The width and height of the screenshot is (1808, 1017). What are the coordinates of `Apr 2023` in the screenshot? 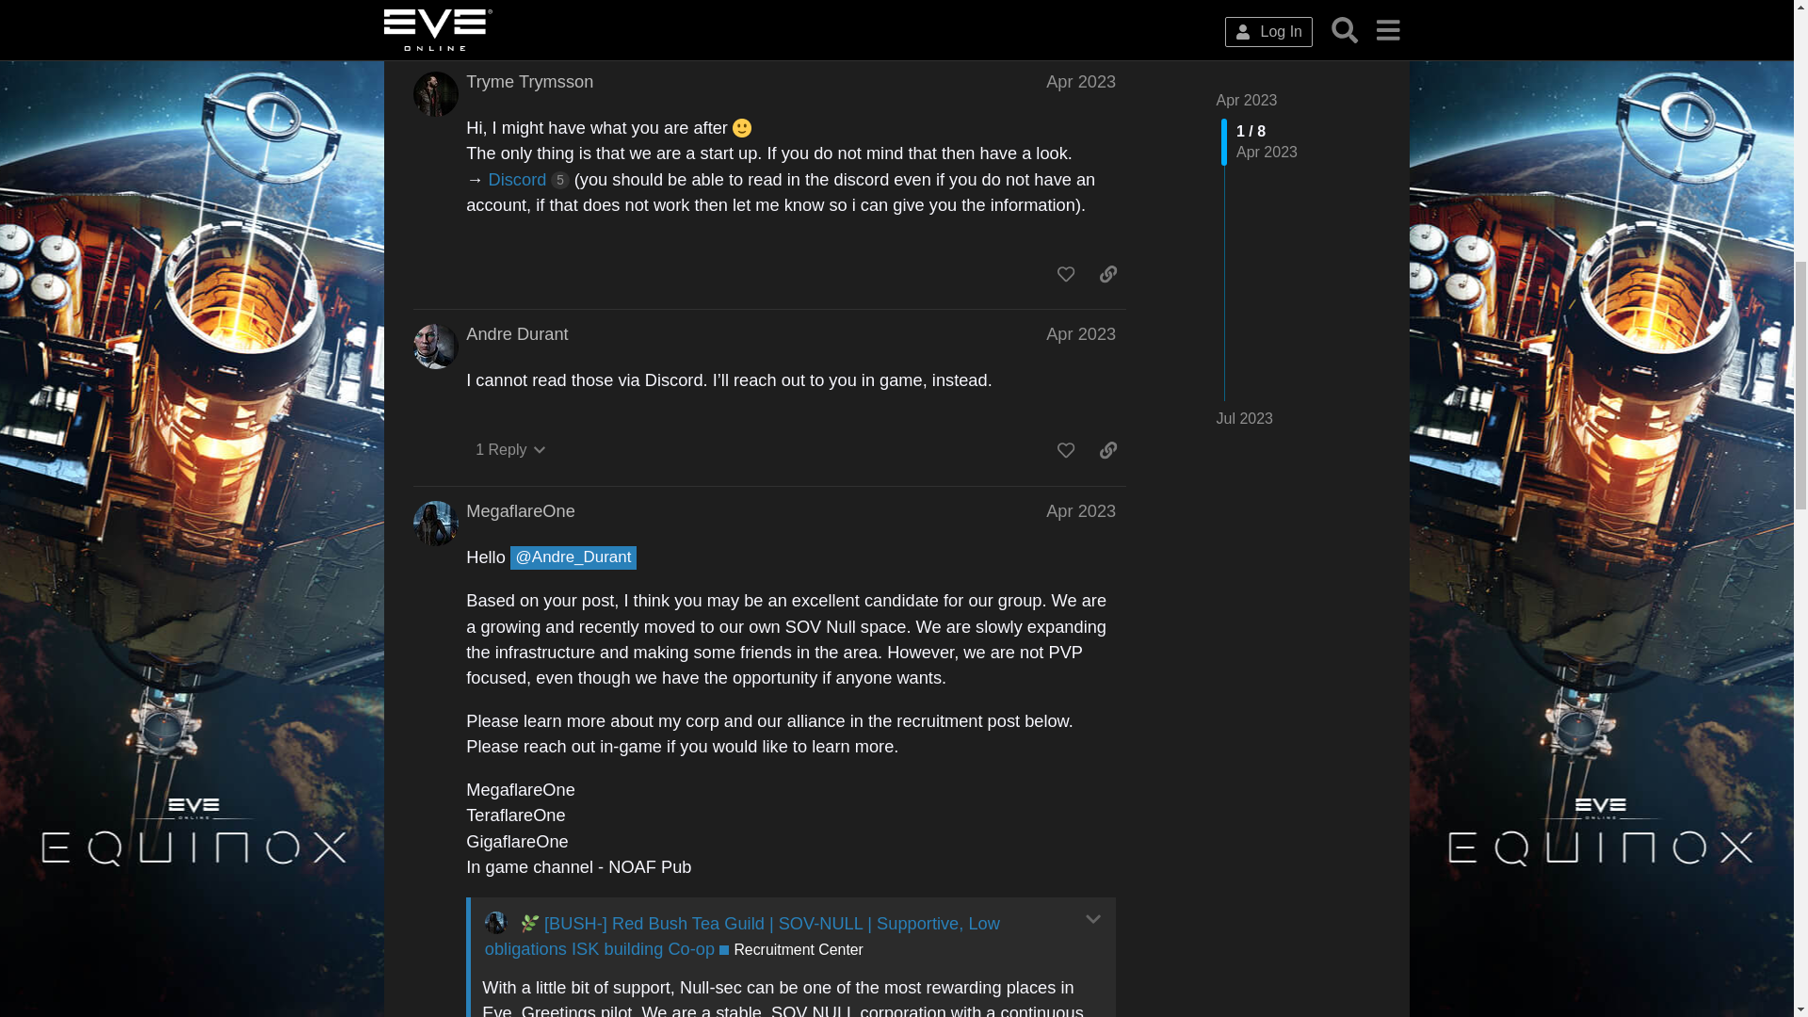 It's located at (1081, 82).